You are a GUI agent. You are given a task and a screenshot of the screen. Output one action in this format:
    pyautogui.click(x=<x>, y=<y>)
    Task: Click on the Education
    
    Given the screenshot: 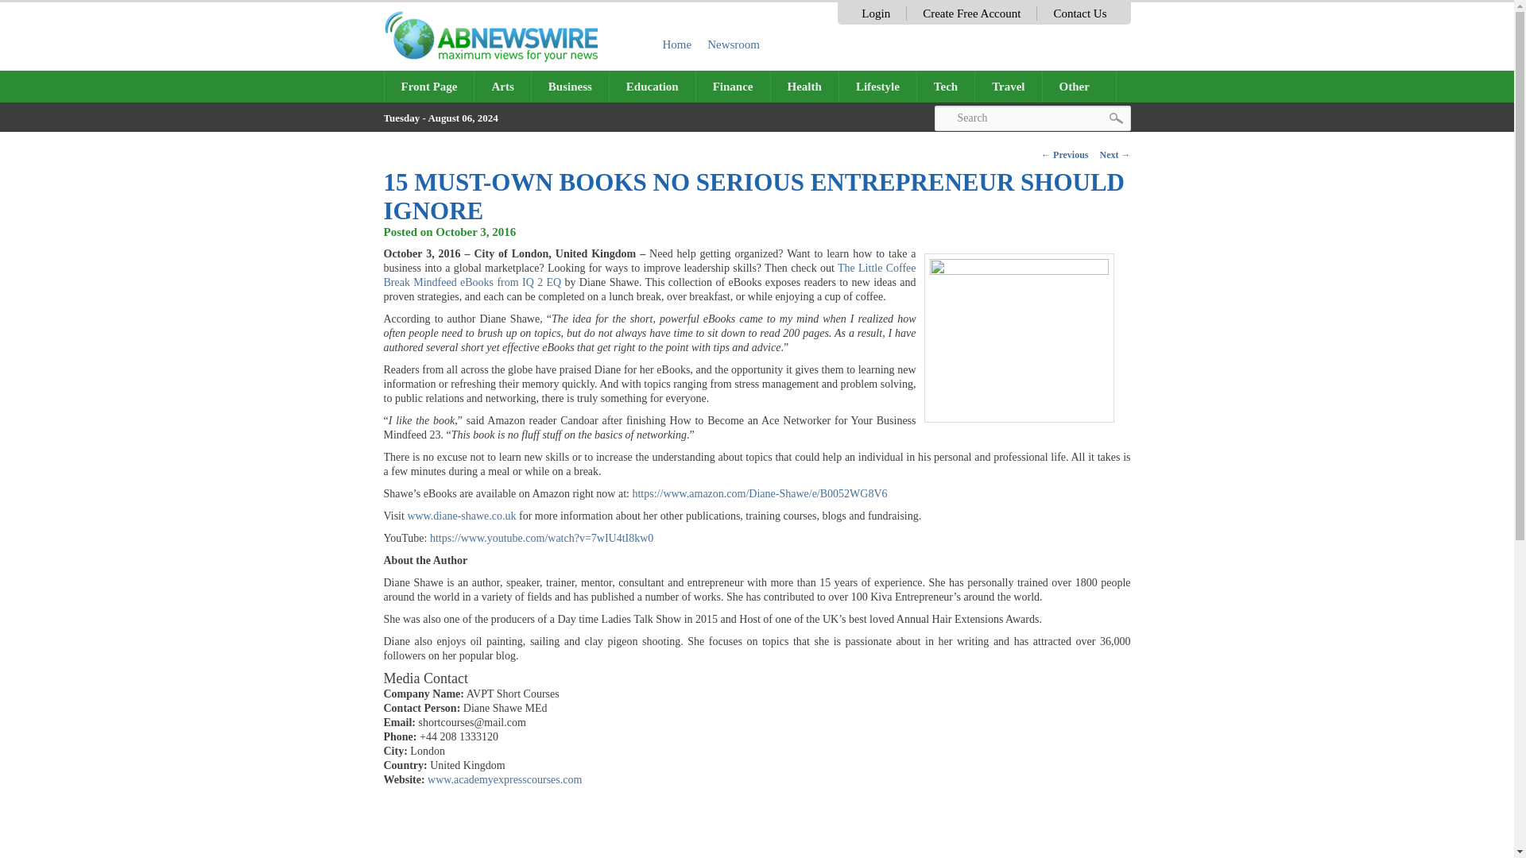 What is the action you would take?
    pyautogui.click(x=652, y=86)
    